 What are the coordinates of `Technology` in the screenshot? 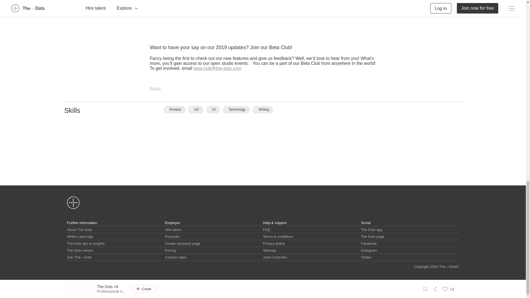 It's located at (236, 110).